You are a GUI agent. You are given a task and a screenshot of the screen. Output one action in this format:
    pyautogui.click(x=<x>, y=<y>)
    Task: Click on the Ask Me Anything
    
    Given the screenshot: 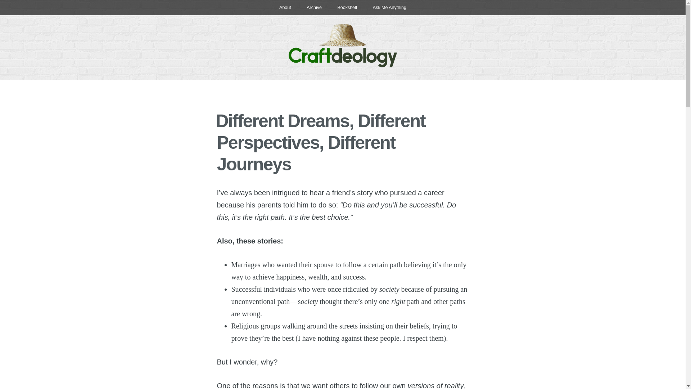 What is the action you would take?
    pyautogui.click(x=389, y=8)
    